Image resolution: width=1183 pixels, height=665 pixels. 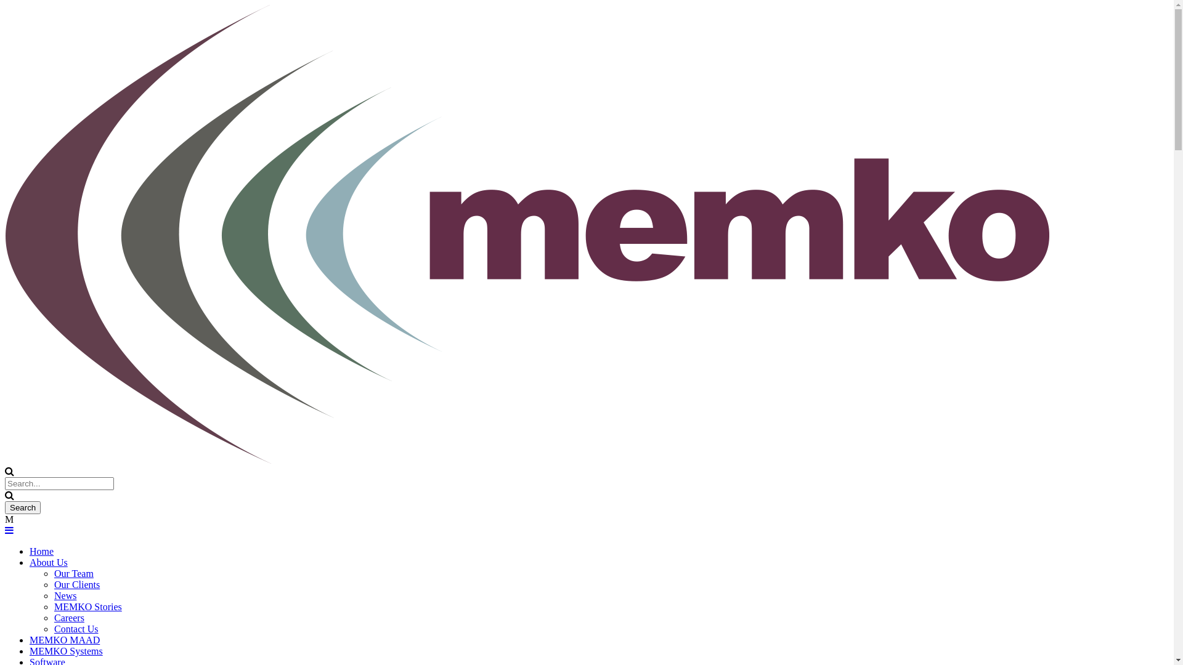 I want to click on MEMKO logo, so click(x=527, y=234).